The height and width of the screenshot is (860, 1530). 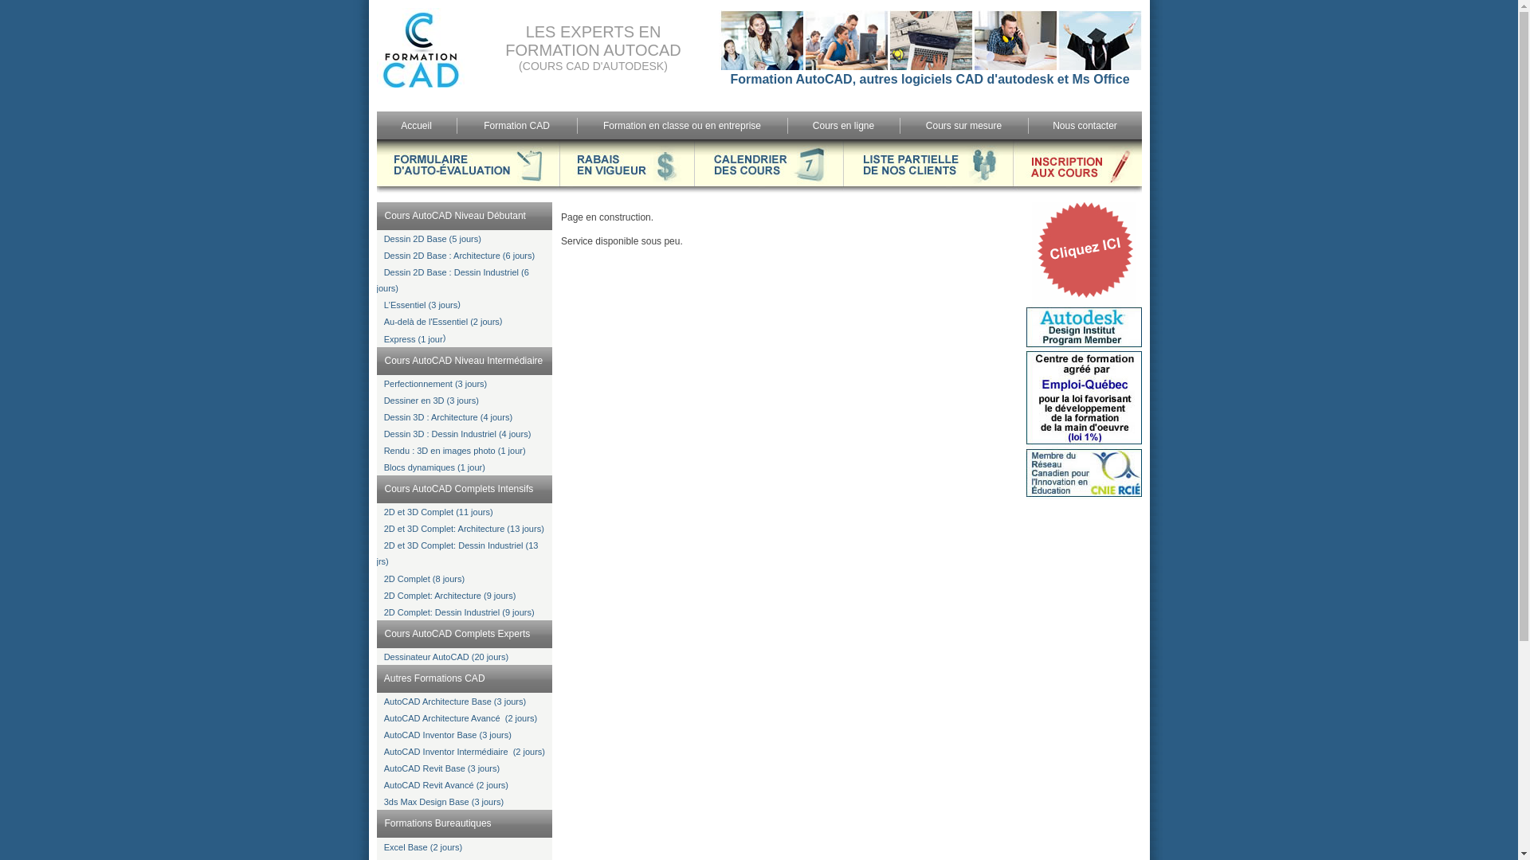 I want to click on Blocs dynamiques (1 jour), so click(x=435, y=467).